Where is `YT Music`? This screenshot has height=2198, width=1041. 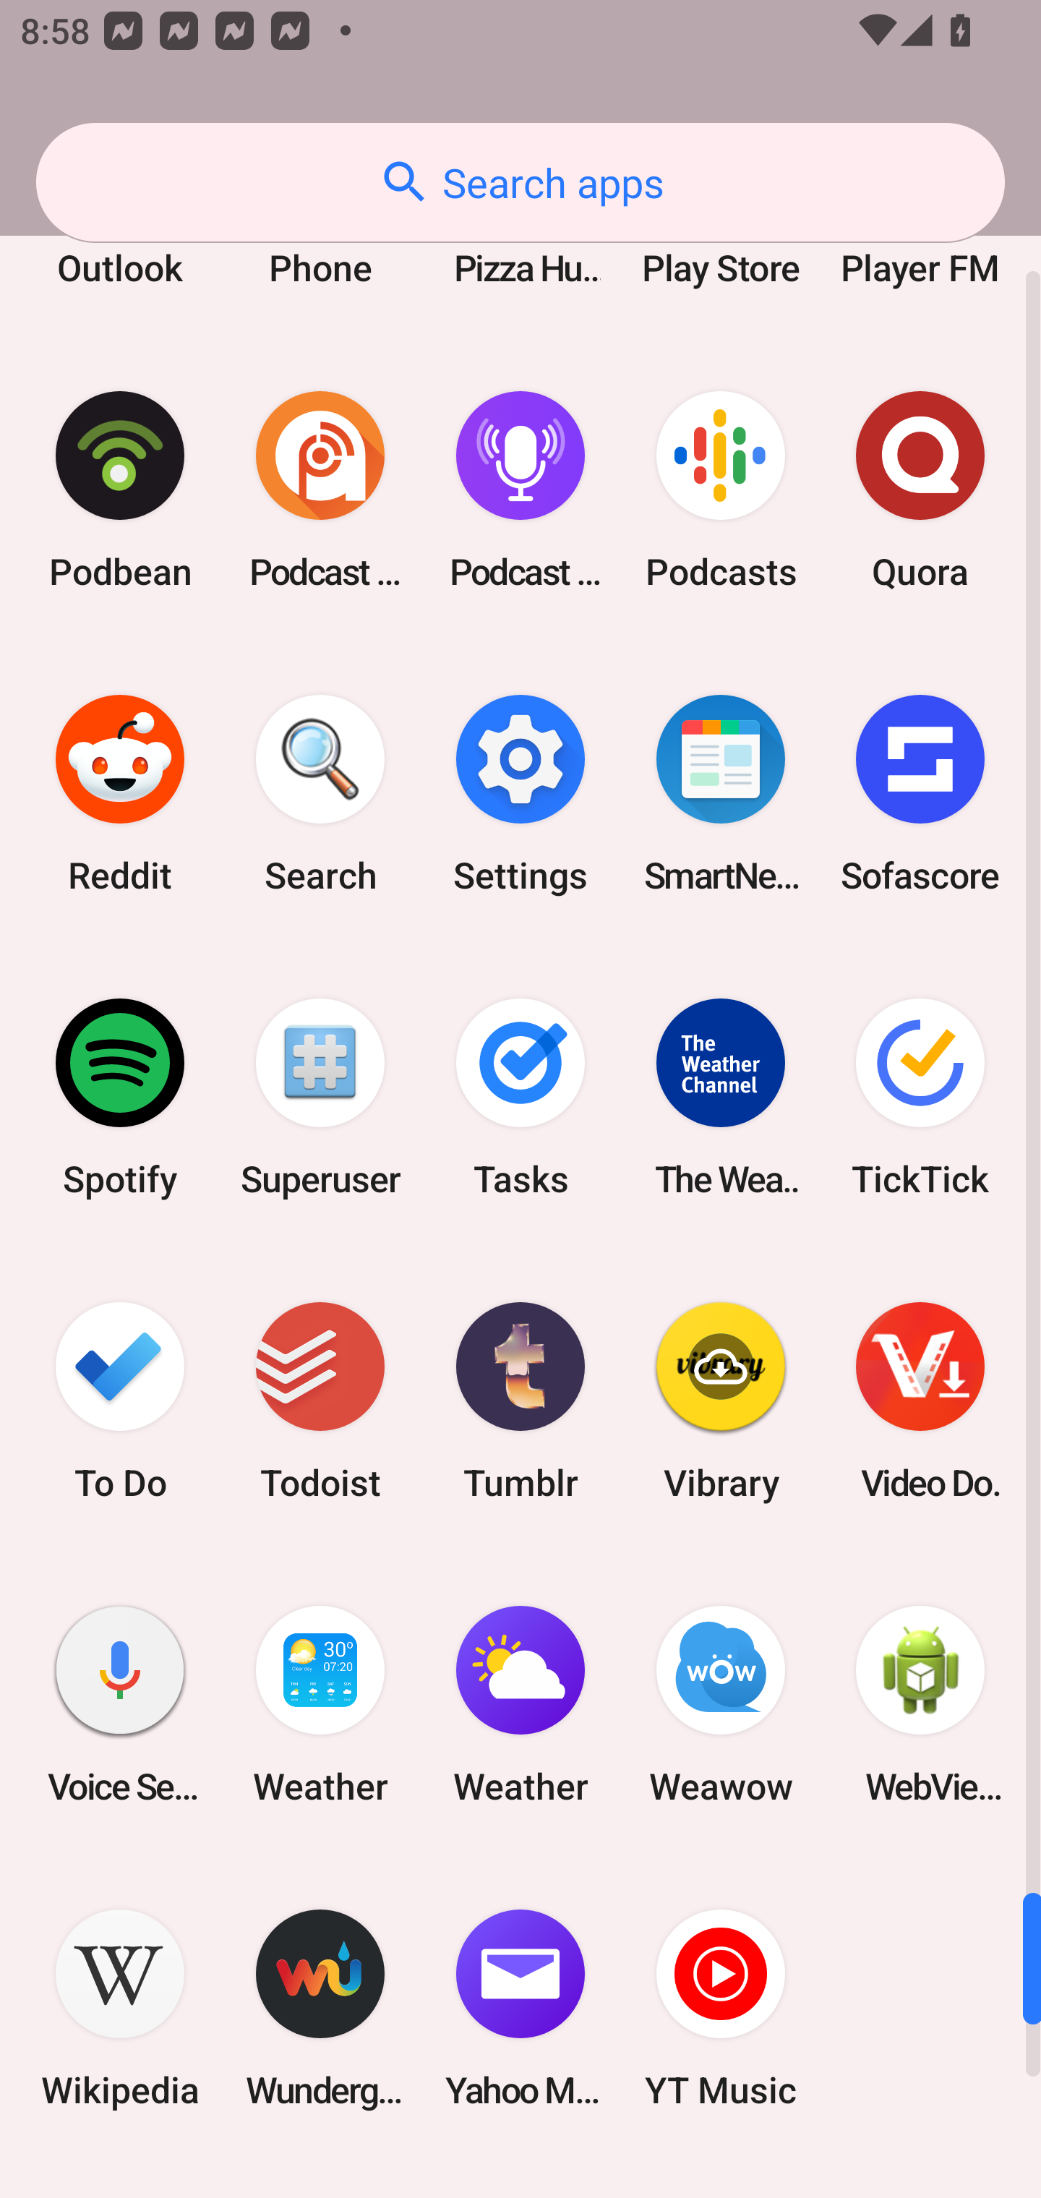 YT Music is located at coordinates (720, 2009).